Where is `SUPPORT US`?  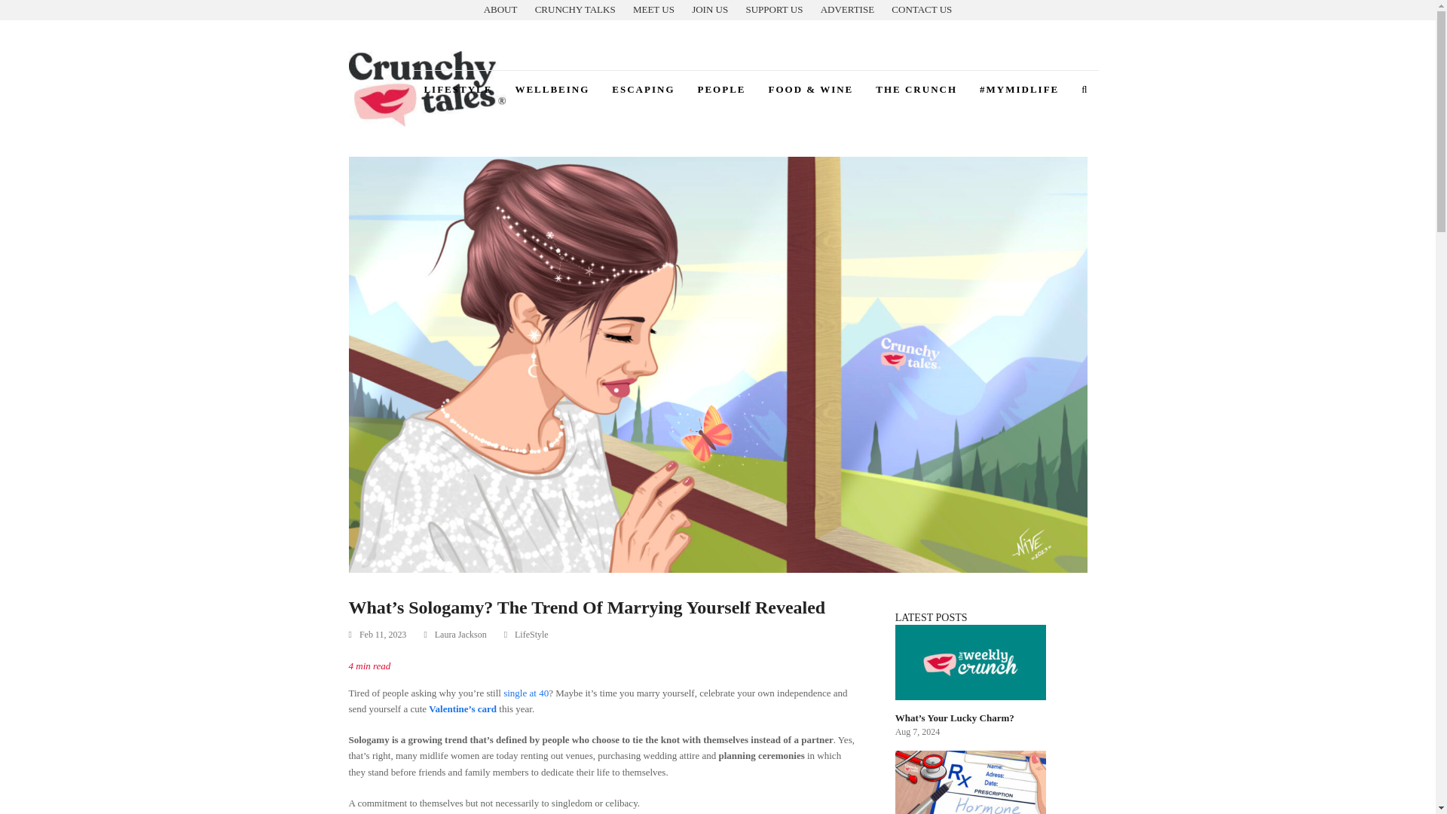 SUPPORT US is located at coordinates (773, 9).